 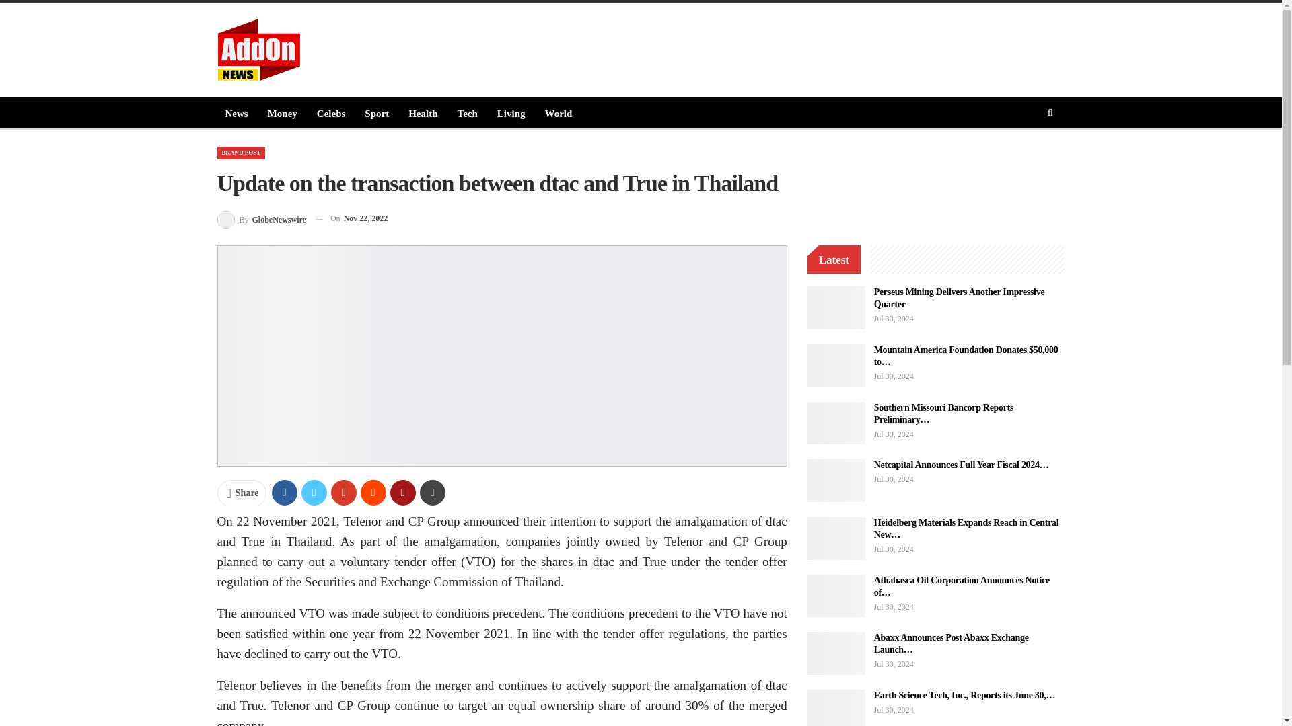 I want to click on Health, so click(x=423, y=113).